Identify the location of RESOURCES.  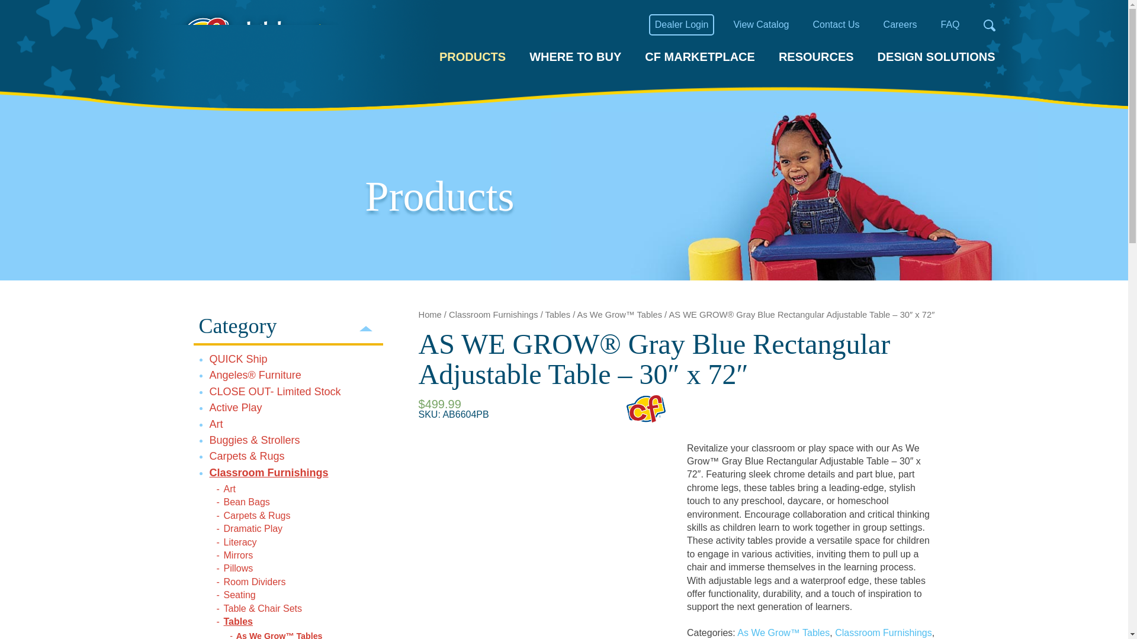
(816, 56).